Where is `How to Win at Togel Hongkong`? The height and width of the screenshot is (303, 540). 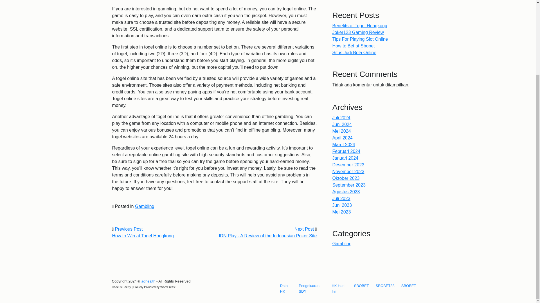 How to Win at Togel Hongkong is located at coordinates (142, 236).